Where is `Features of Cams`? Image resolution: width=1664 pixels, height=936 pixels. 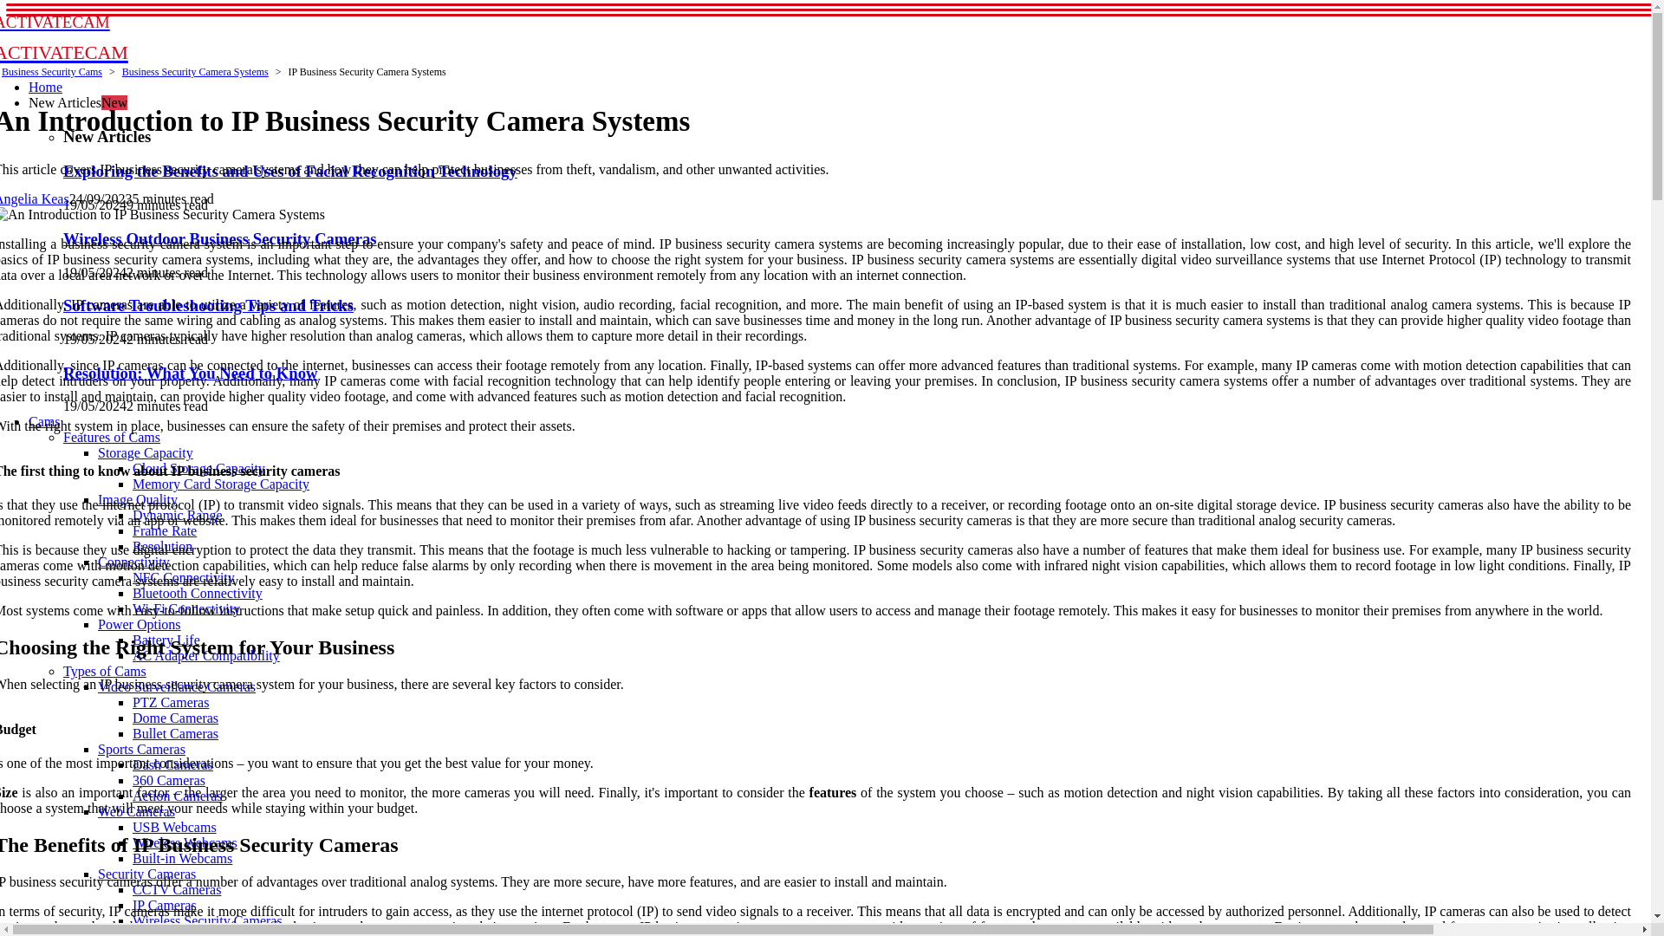
Features of Cams is located at coordinates (111, 437).